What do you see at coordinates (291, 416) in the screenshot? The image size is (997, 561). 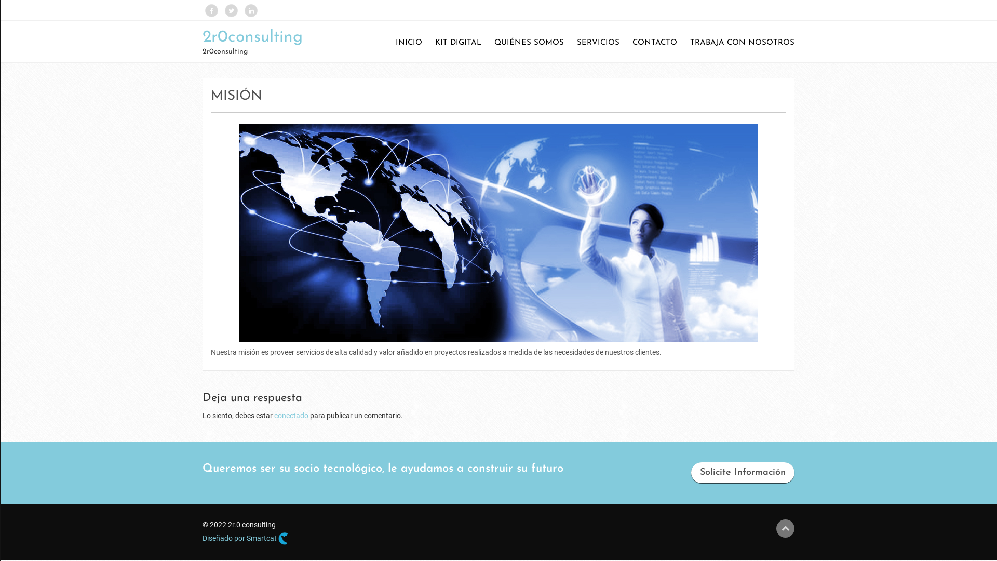 I see `conectado` at bounding box center [291, 416].